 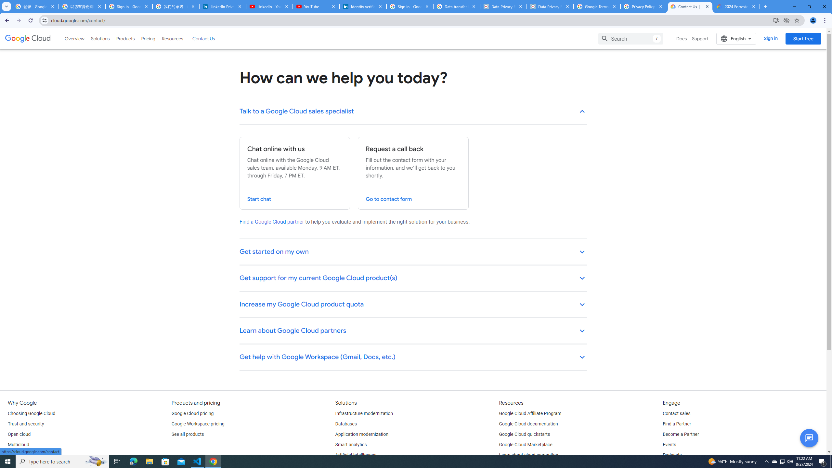 I want to click on LinkedIn Privacy Policy, so click(x=222, y=6).